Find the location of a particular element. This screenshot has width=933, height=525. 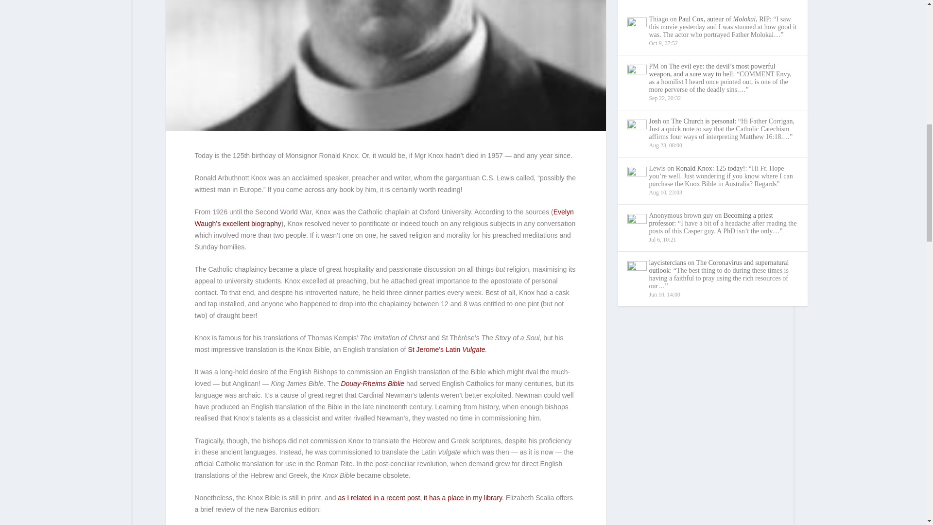

Vulgate is located at coordinates (473, 349).